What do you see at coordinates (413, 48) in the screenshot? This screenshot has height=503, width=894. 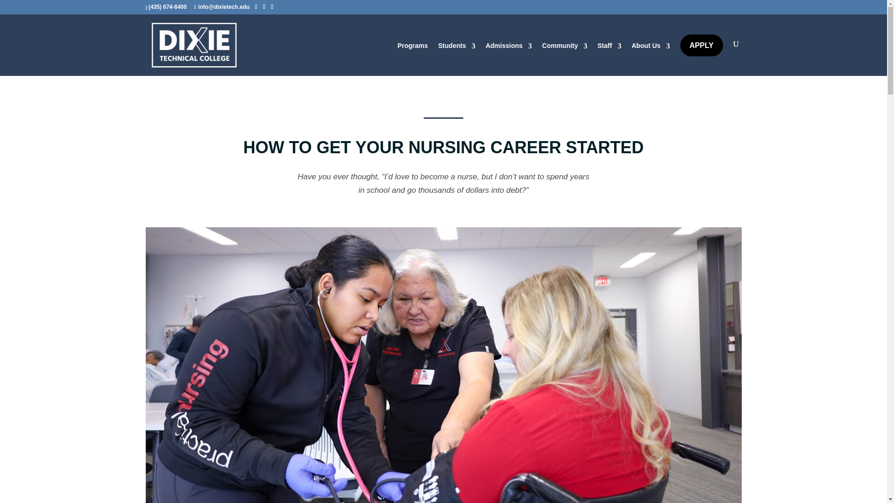 I see `Programs` at bounding box center [413, 48].